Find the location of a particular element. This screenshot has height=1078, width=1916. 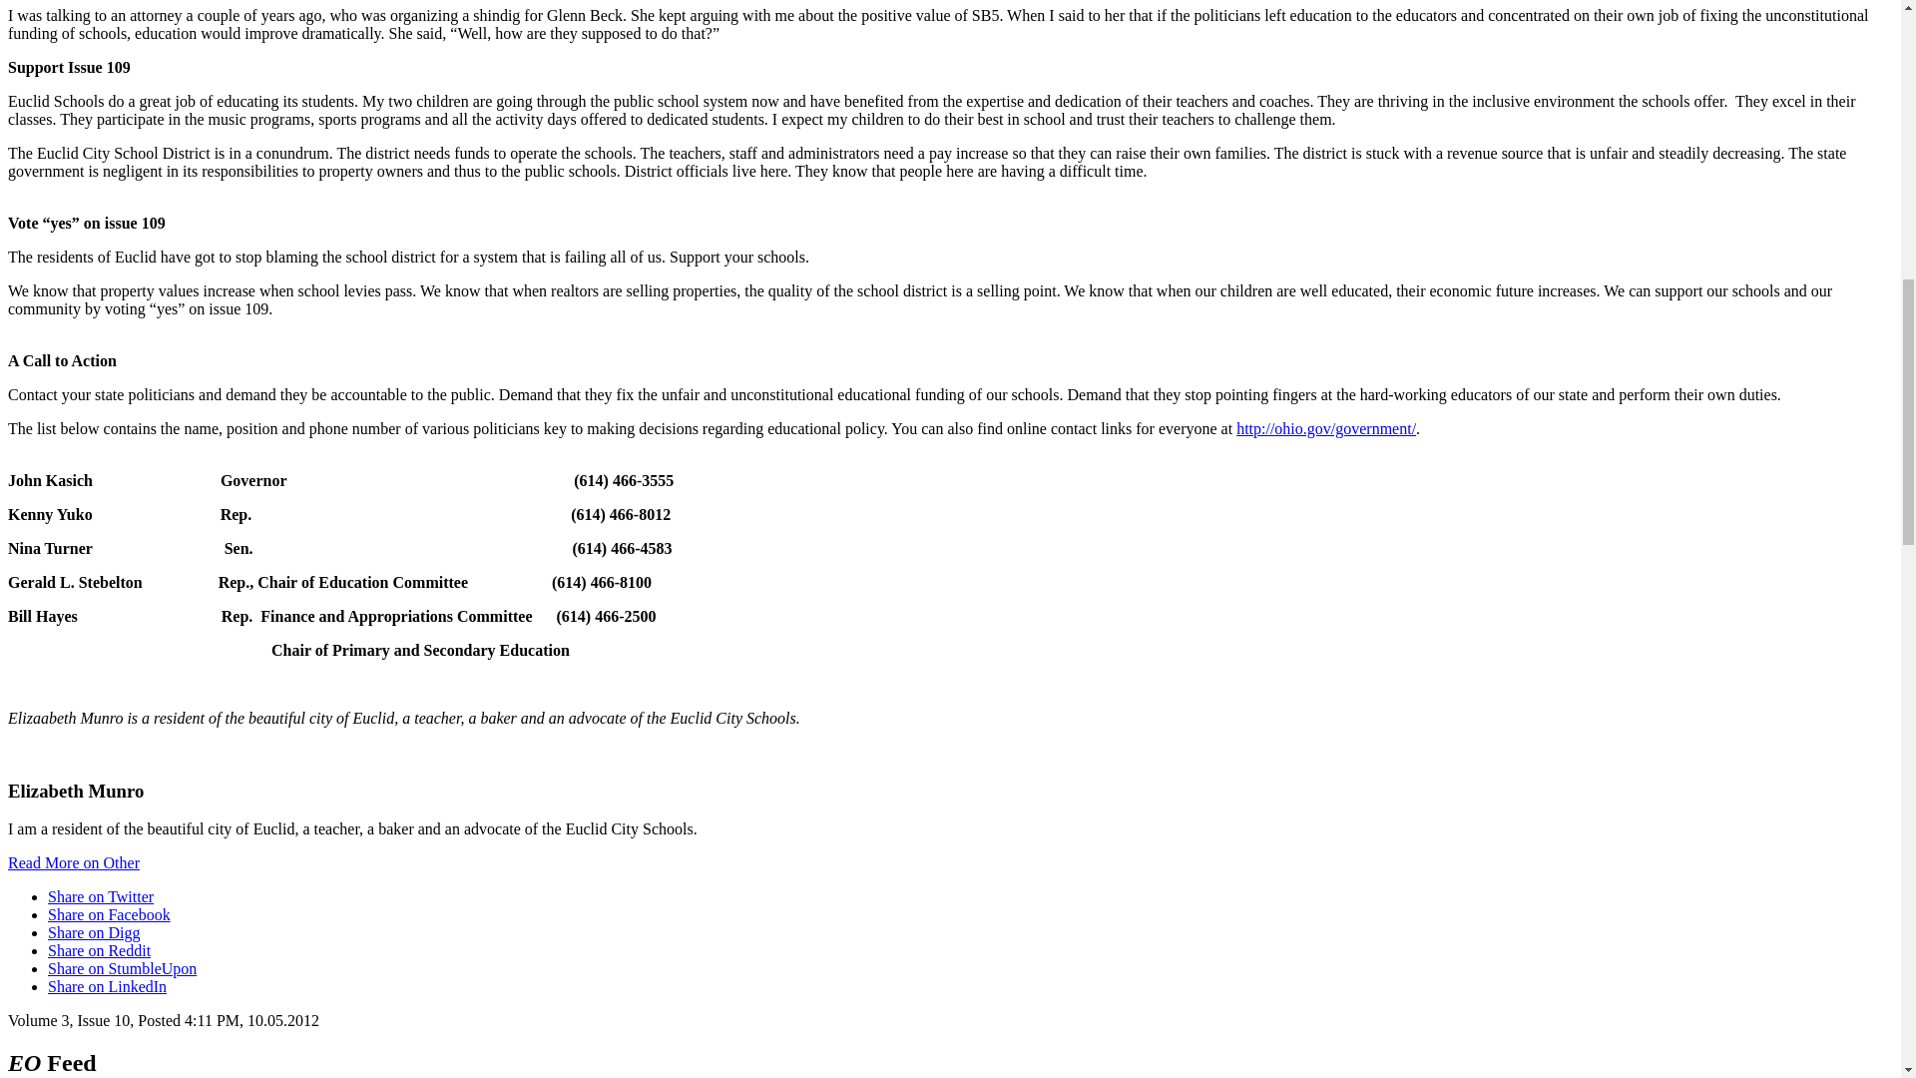

Share on StumbleUpon is located at coordinates (122, 968).